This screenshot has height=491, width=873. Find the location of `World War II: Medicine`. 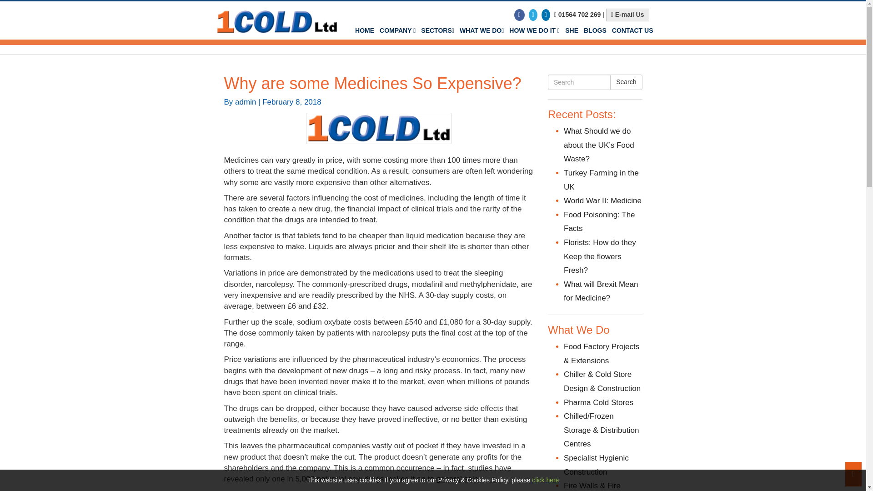

World War II: Medicine is located at coordinates (603, 201).